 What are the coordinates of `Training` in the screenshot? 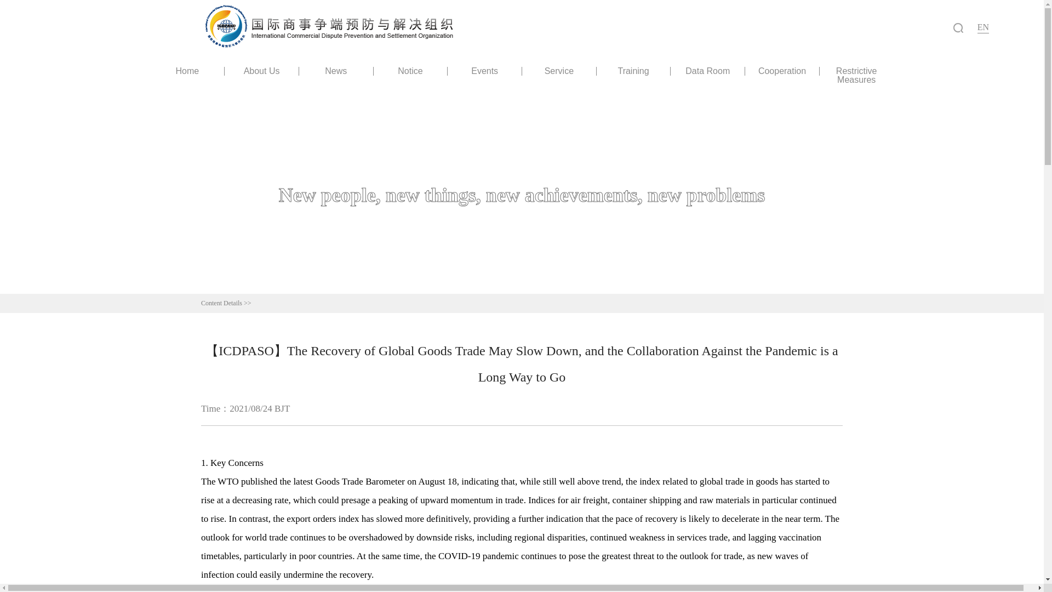 It's located at (633, 71).